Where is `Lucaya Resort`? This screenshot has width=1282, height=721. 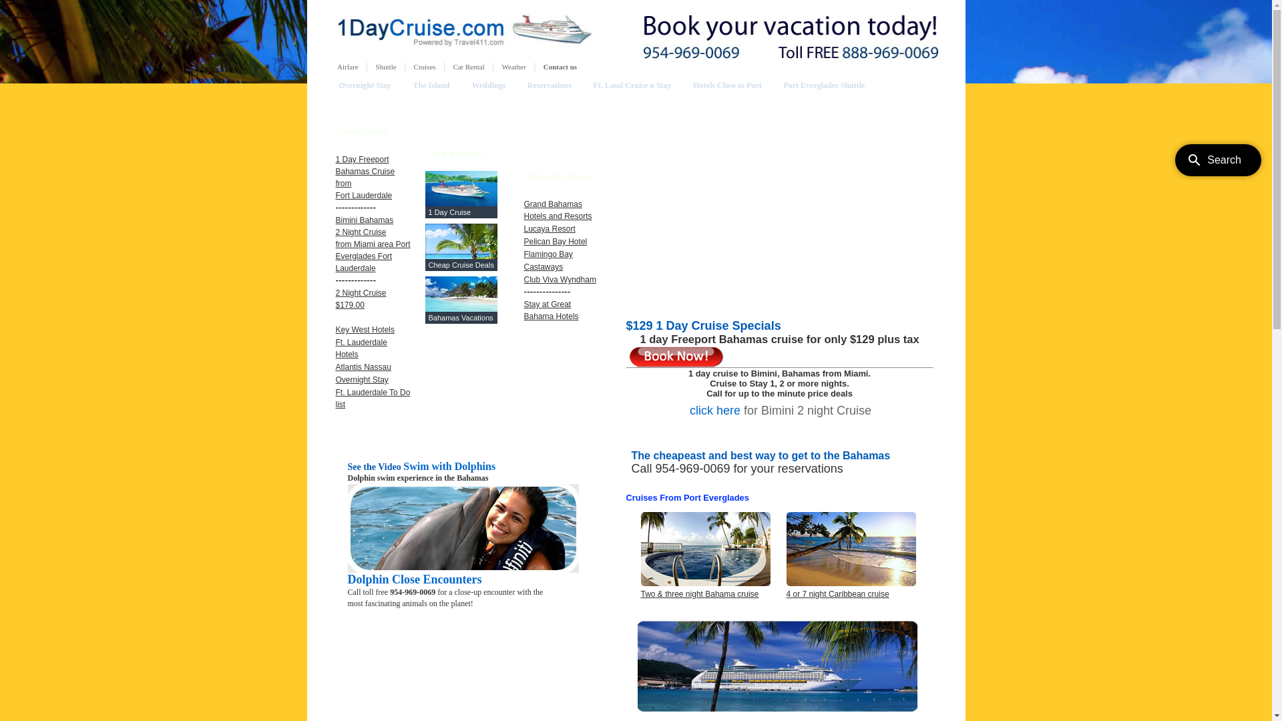 Lucaya Resort is located at coordinates (549, 229).